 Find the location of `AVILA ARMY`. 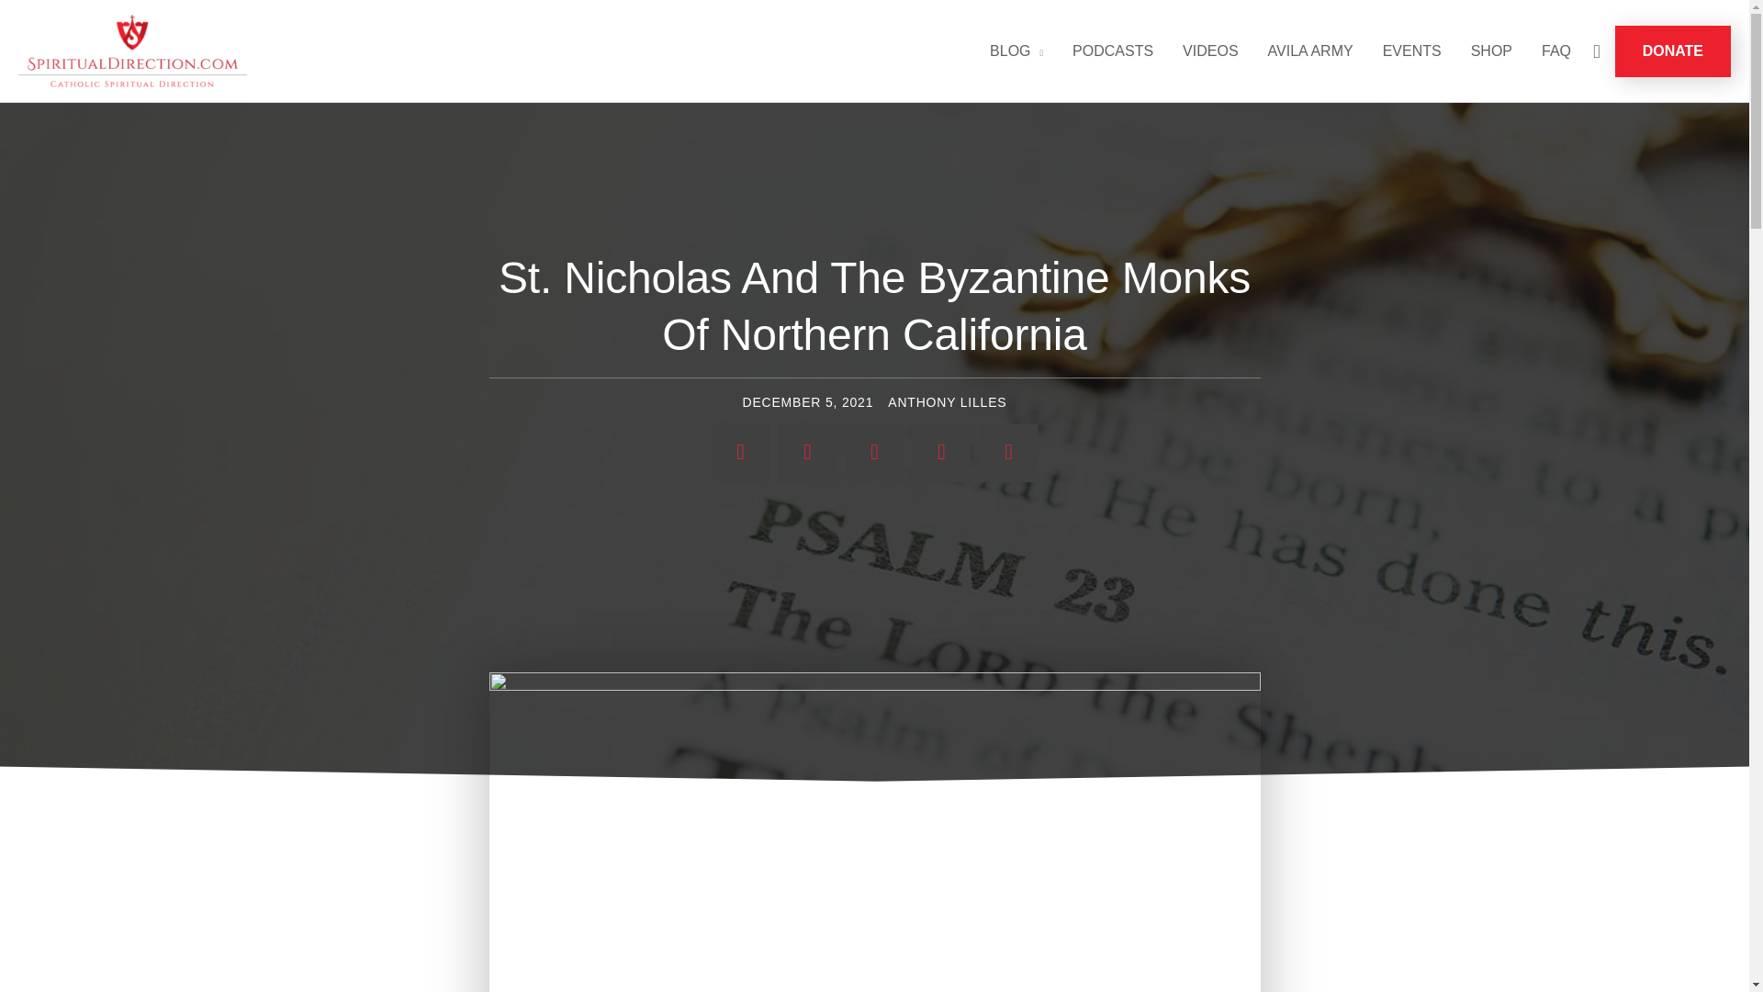

AVILA ARMY is located at coordinates (1310, 51).